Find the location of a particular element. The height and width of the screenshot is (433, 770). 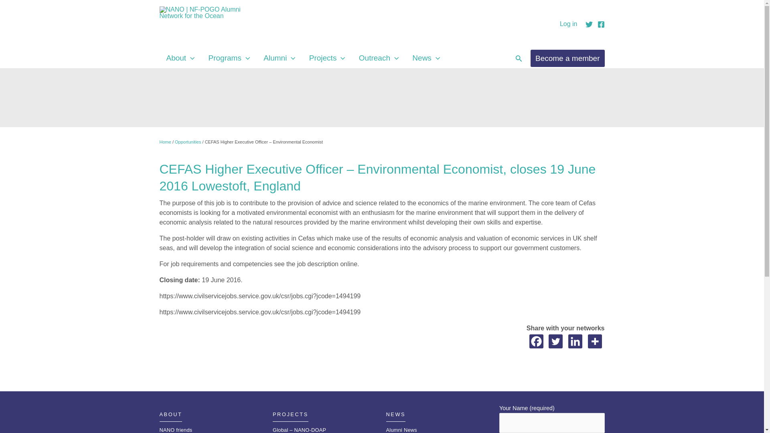

Programs is located at coordinates (229, 58).